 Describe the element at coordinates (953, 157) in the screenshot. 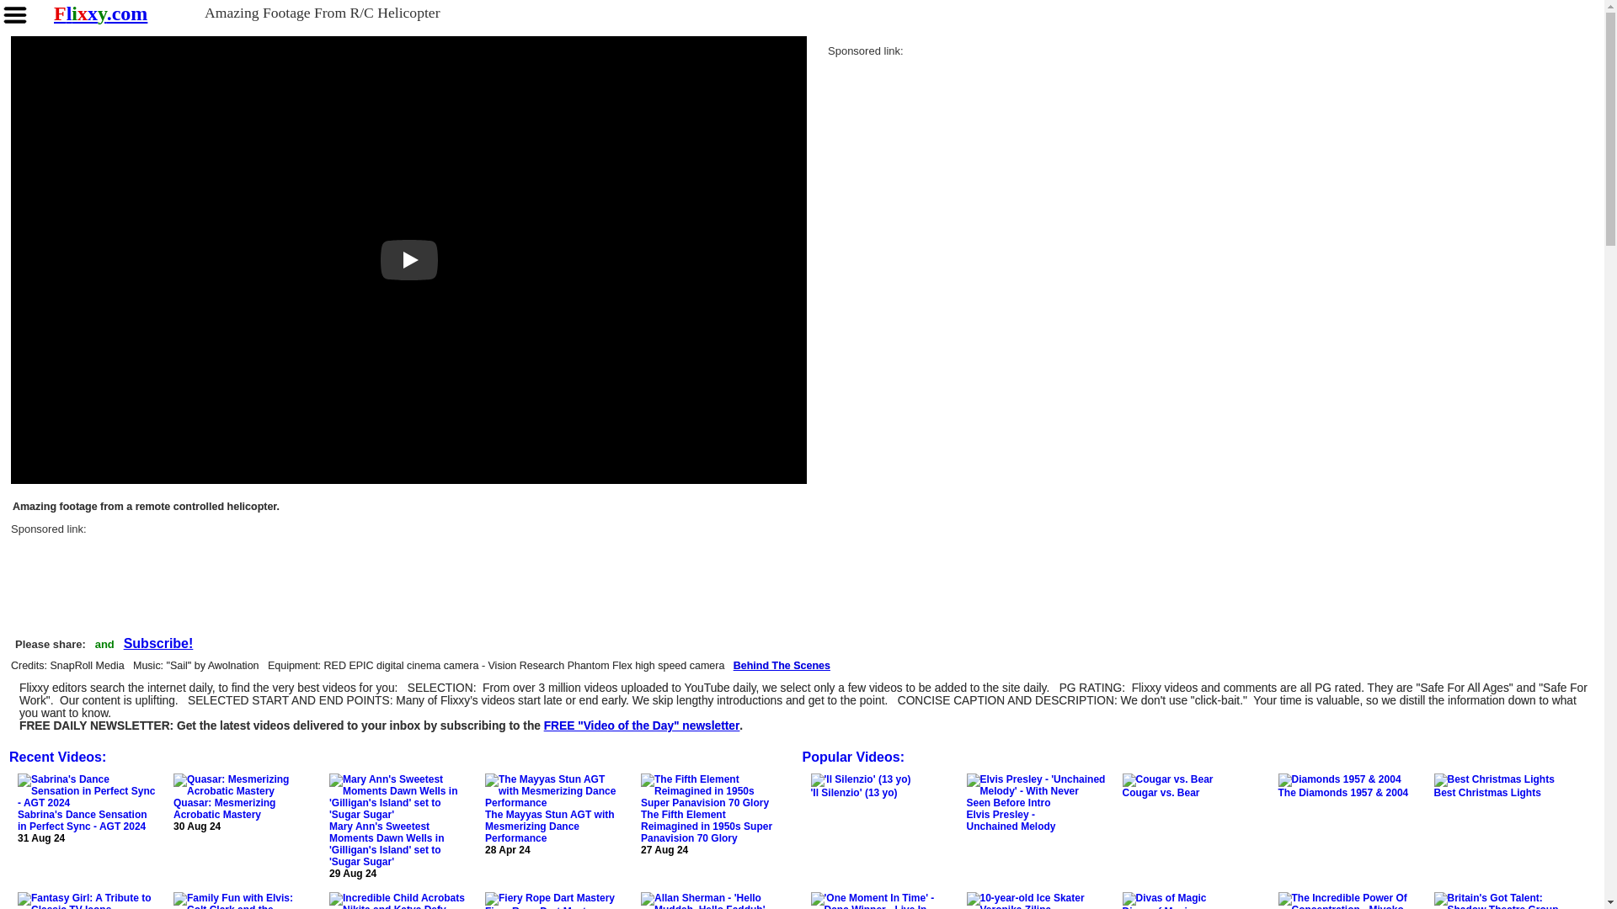

I see `300x250` at that location.